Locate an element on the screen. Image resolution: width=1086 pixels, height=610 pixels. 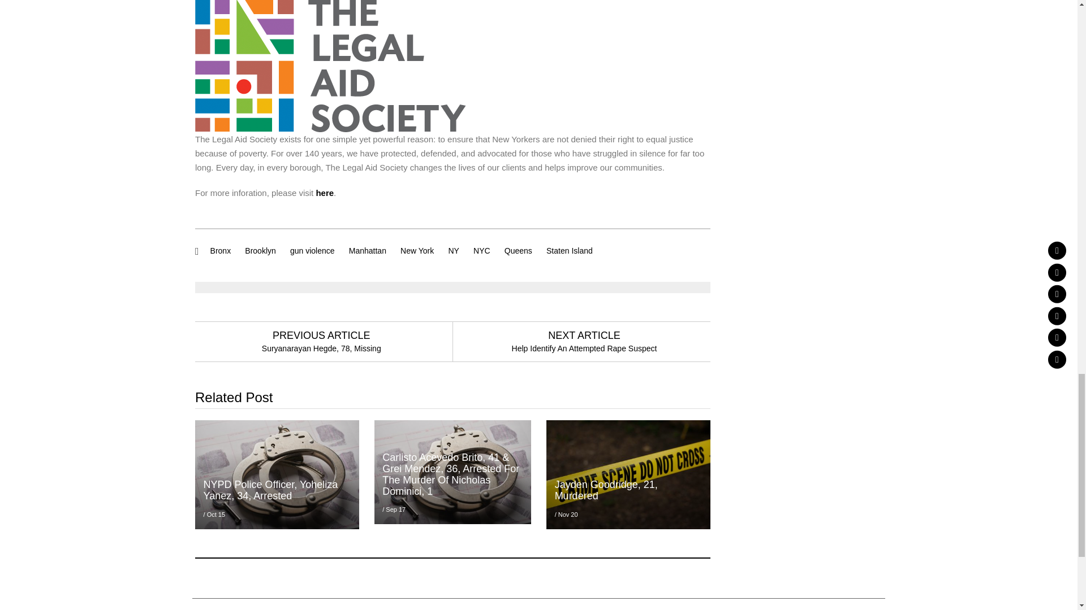
Bronx is located at coordinates (221, 251).